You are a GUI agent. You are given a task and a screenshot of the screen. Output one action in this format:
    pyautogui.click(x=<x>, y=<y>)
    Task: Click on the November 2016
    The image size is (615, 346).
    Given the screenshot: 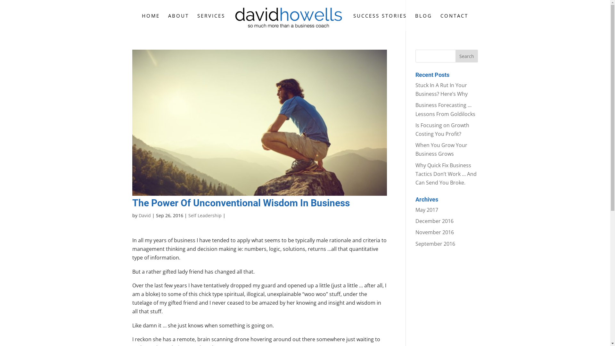 What is the action you would take?
    pyautogui.click(x=435, y=232)
    